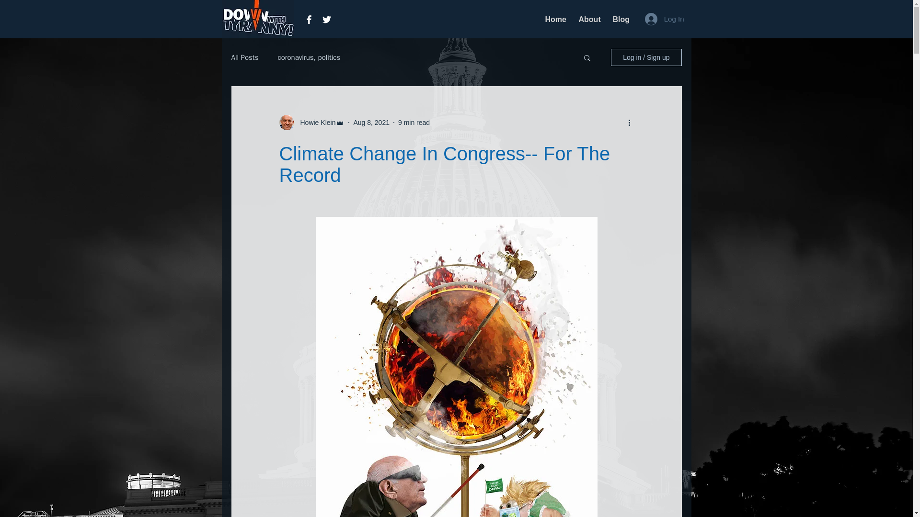 This screenshot has height=517, width=920. Describe the element at coordinates (554, 19) in the screenshot. I see `Home` at that location.